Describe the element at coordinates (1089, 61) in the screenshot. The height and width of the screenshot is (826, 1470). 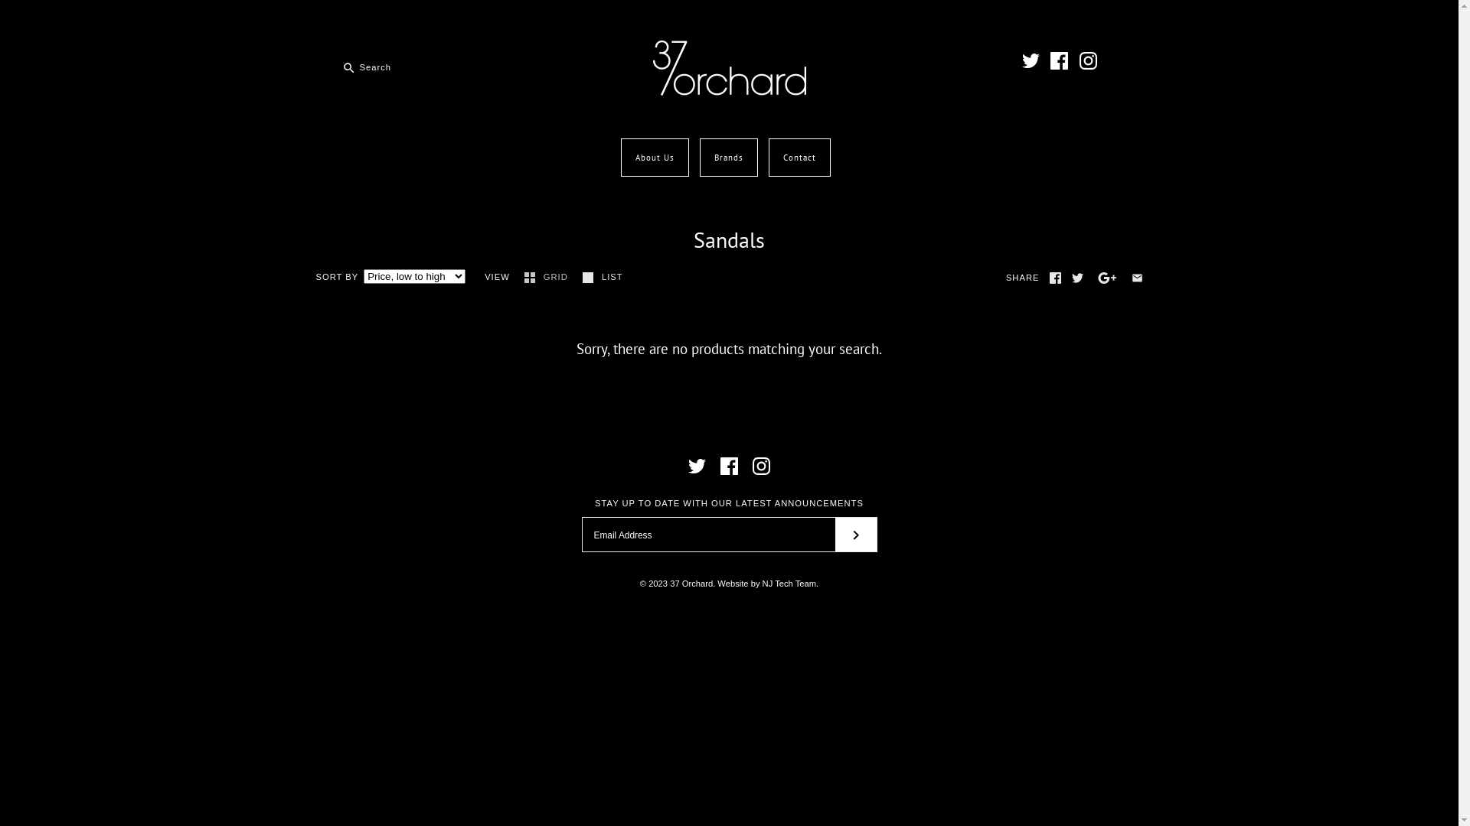
I see `Instagram` at that location.